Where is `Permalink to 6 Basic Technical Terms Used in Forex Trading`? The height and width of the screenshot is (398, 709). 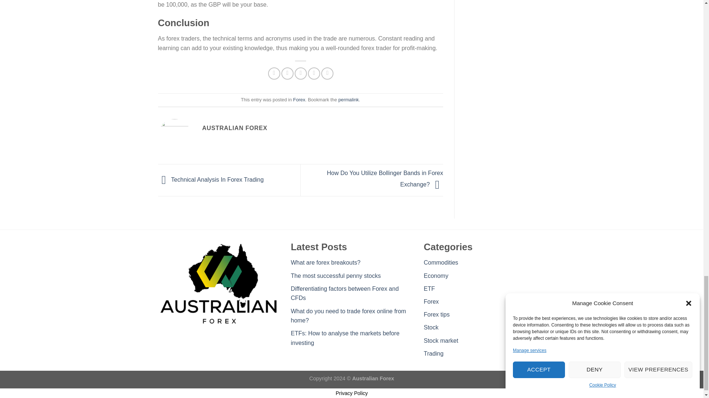
Permalink to 6 Basic Technical Terms Used in Forex Trading is located at coordinates (348, 99).